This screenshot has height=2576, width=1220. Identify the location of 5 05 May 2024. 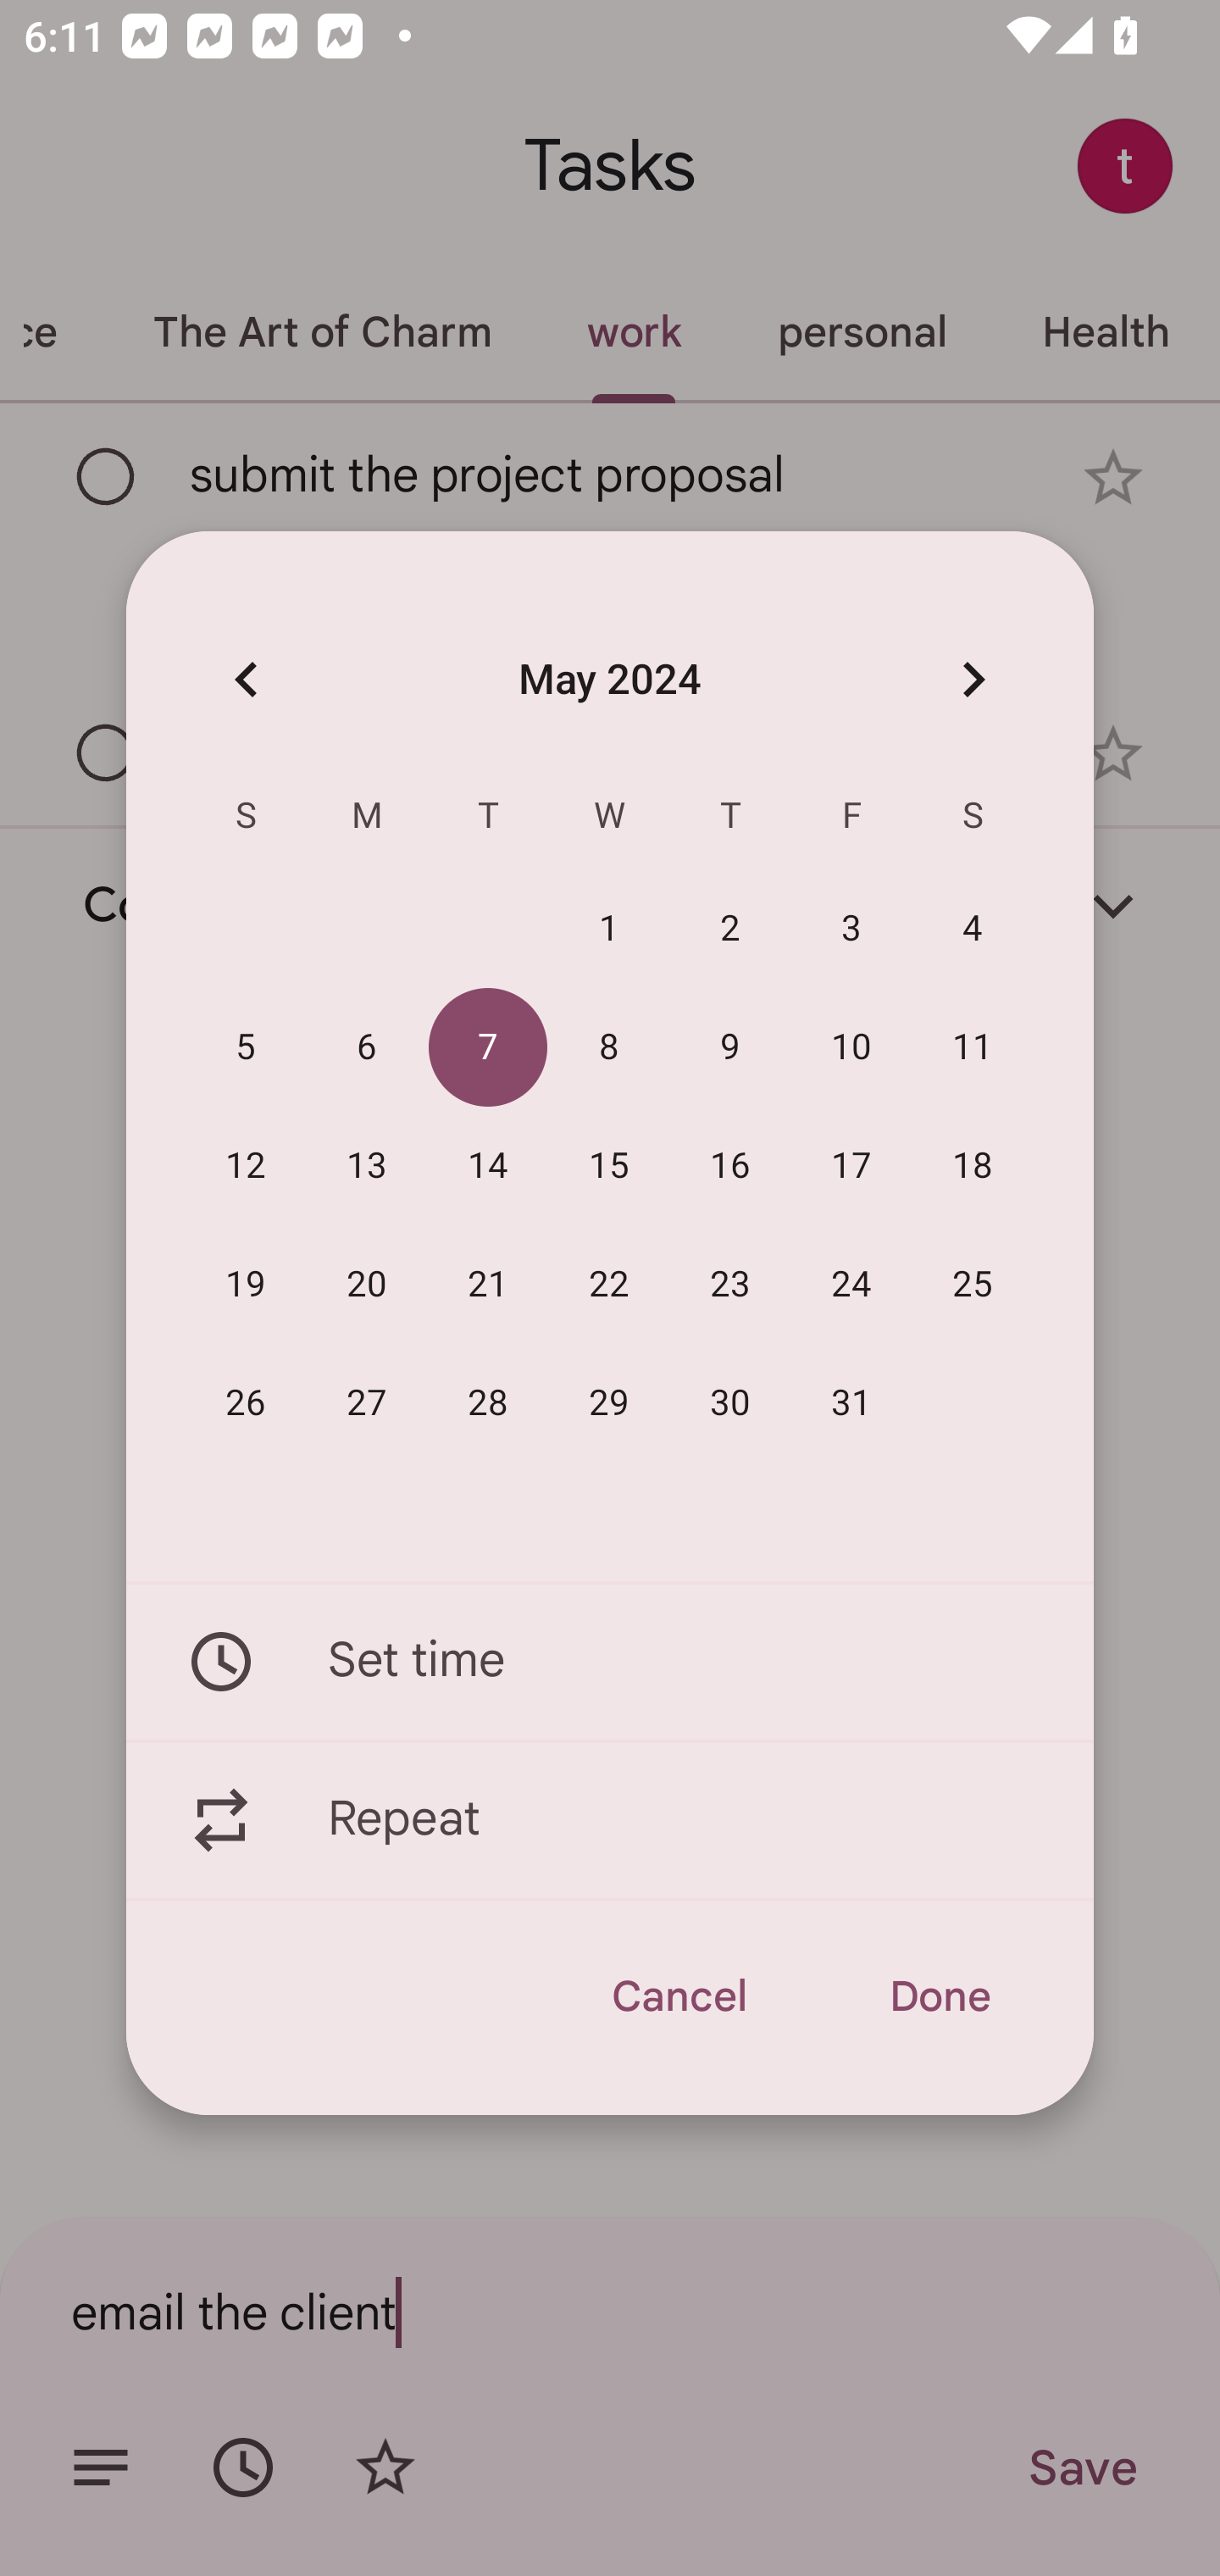
(246, 1048).